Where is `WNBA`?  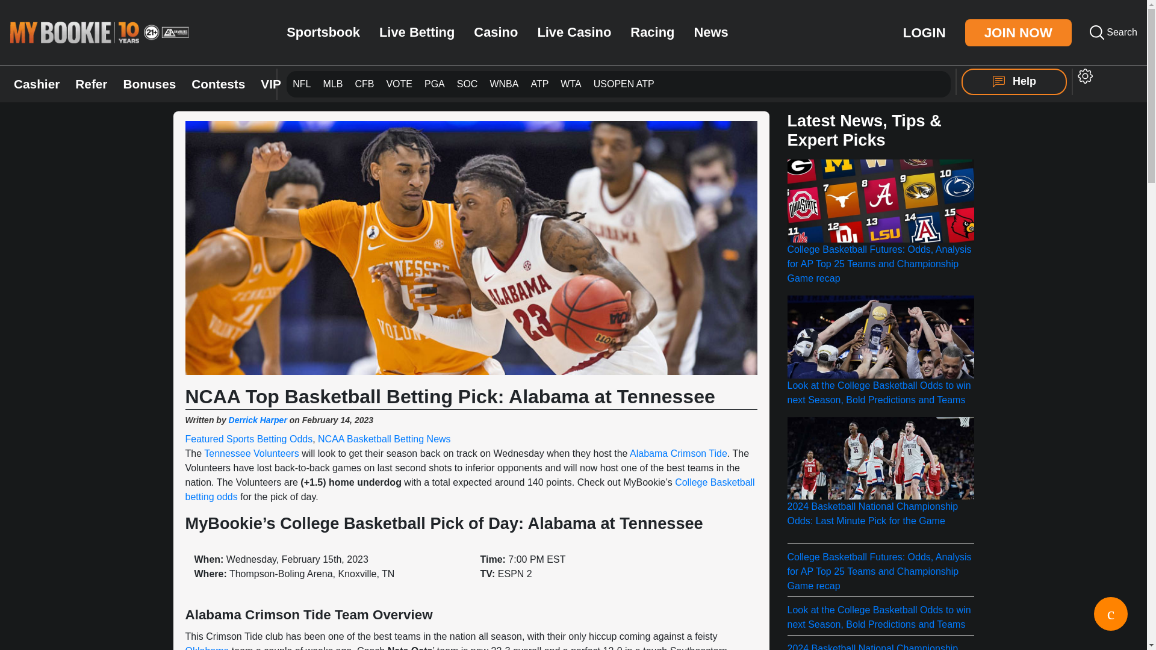 WNBA is located at coordinates (618, 84).